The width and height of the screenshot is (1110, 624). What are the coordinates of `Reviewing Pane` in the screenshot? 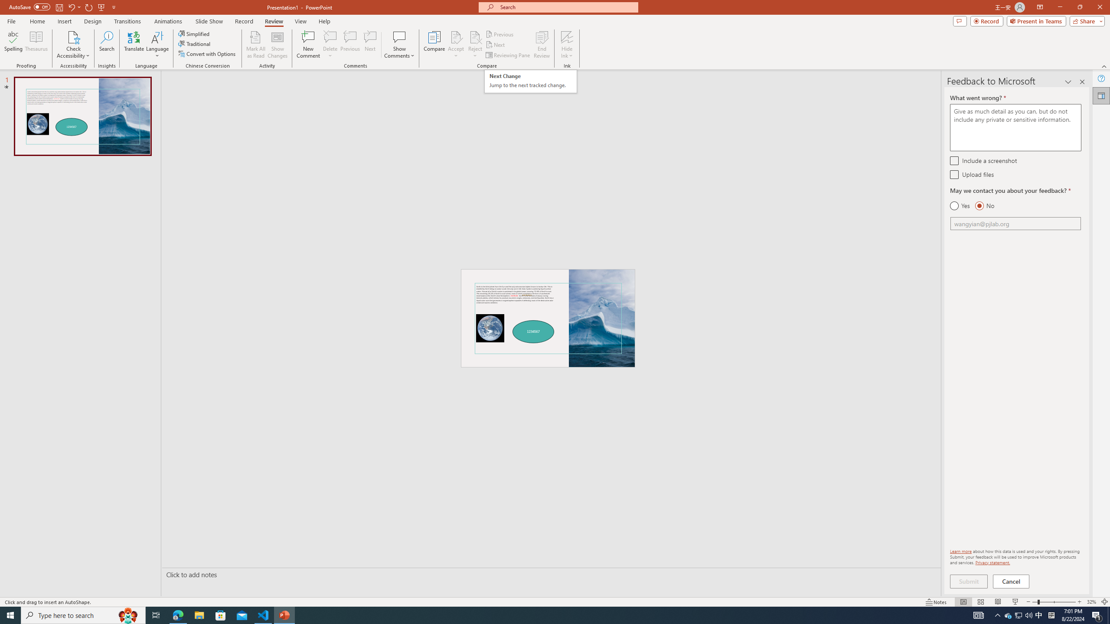 It's located at (508, 55).